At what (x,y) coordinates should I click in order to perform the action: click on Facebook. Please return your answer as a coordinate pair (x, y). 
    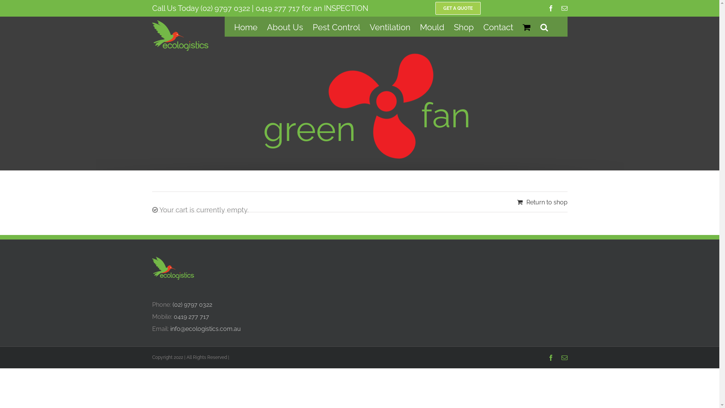
    Looking at the image, I should click on (551, 358).